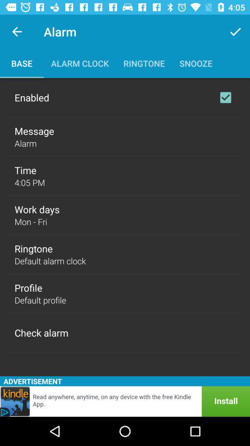 The width and height of the screenshot is (250, 446). Describe the element at coordinates (225, 98) in the screenshot. I see `toggle enabled option` at that location.